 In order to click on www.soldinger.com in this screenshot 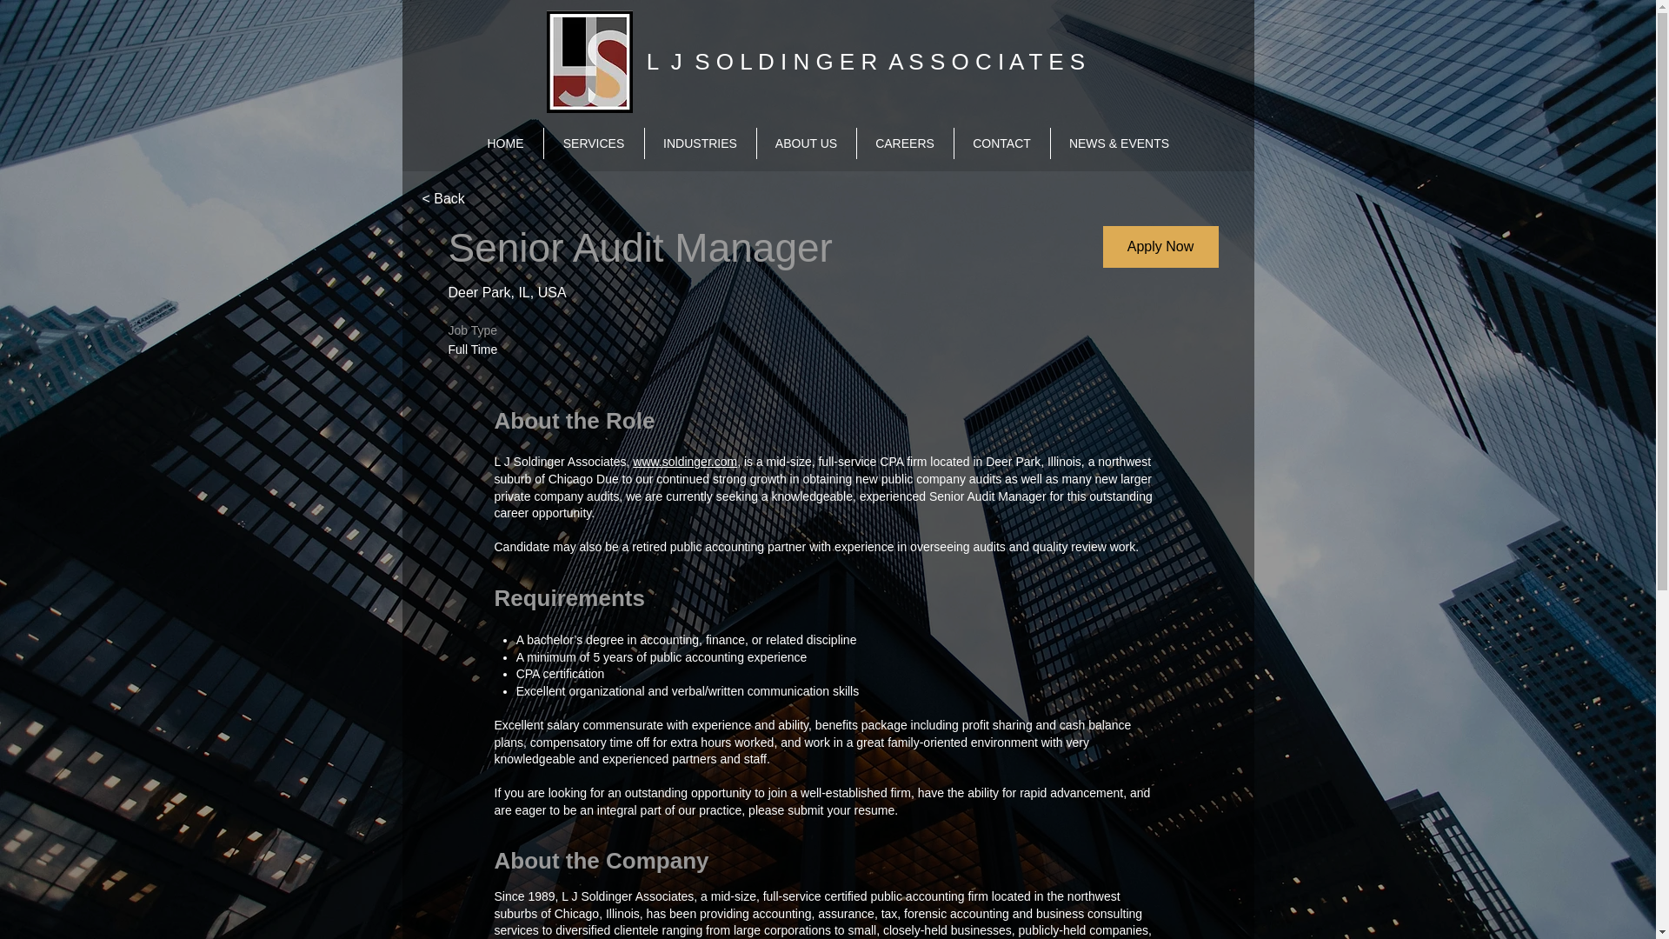, I will do `click(685, 461)`.